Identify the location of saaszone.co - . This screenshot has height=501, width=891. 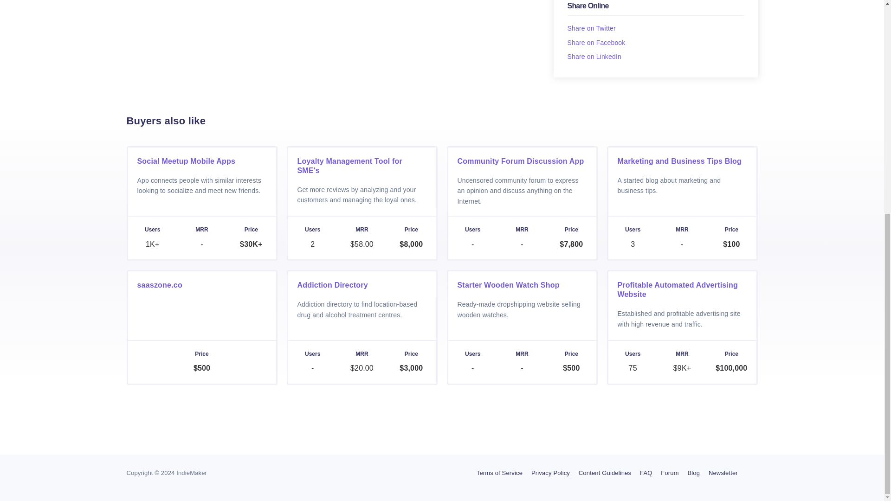
(201, 328).